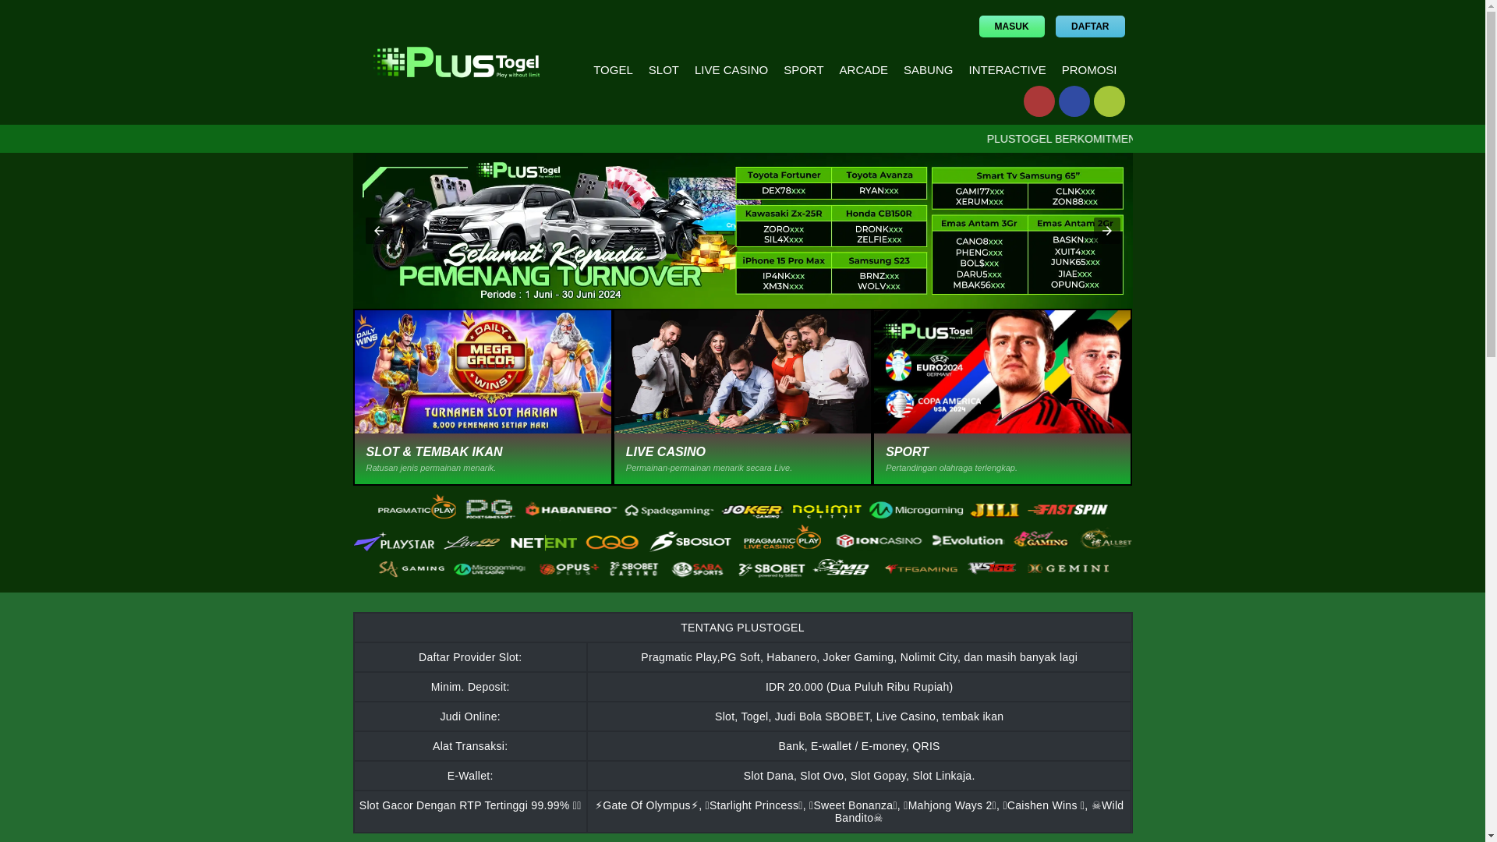 Image resolution: width=1497 pixels, height=842 pixels. I want to click on LIVE CASINO, so click(742, 372).